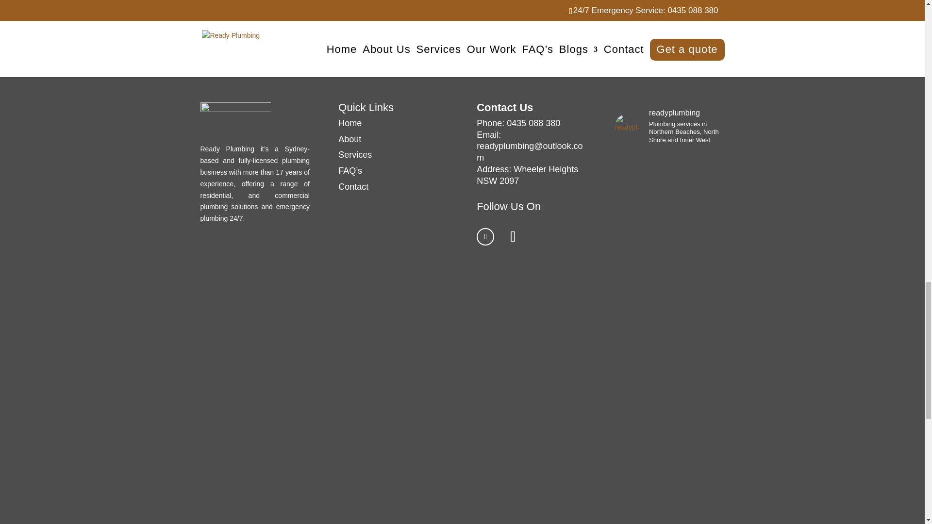 The image size is (932, 524). What do you see at coordinates (513, 237) in the screenshot?
I see `Follow on Instagram` at bounding box center [513, 237].